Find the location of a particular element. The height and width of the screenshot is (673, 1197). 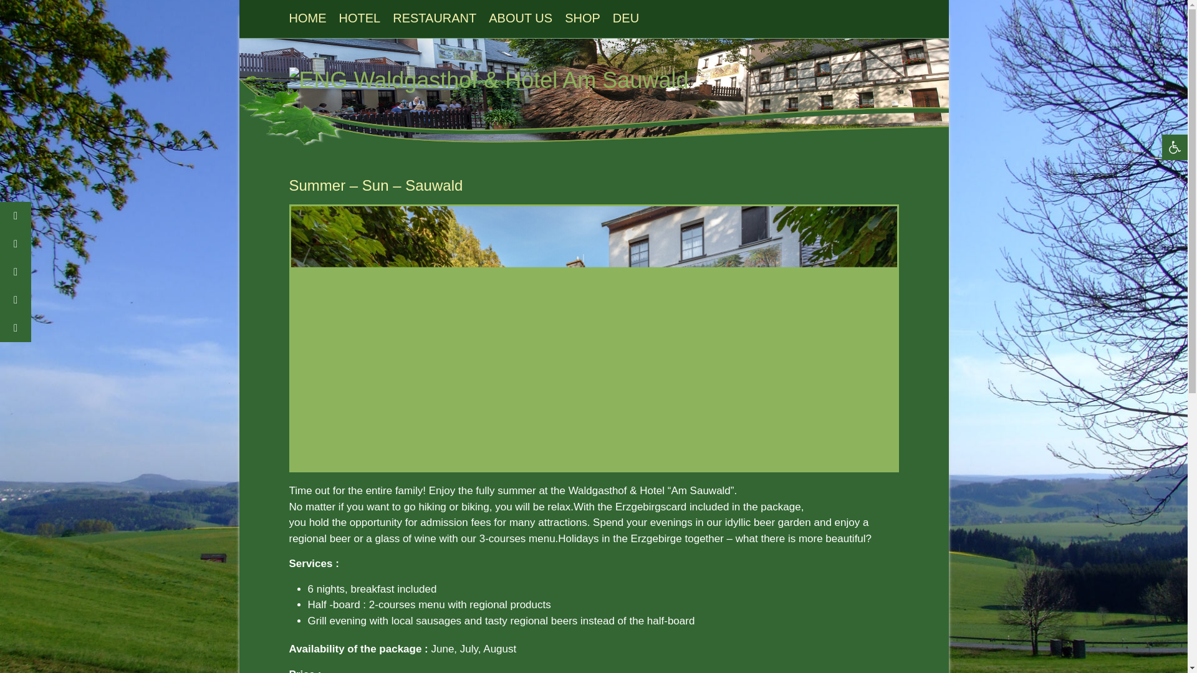

HOTEL is located at coordinates (359, 22).